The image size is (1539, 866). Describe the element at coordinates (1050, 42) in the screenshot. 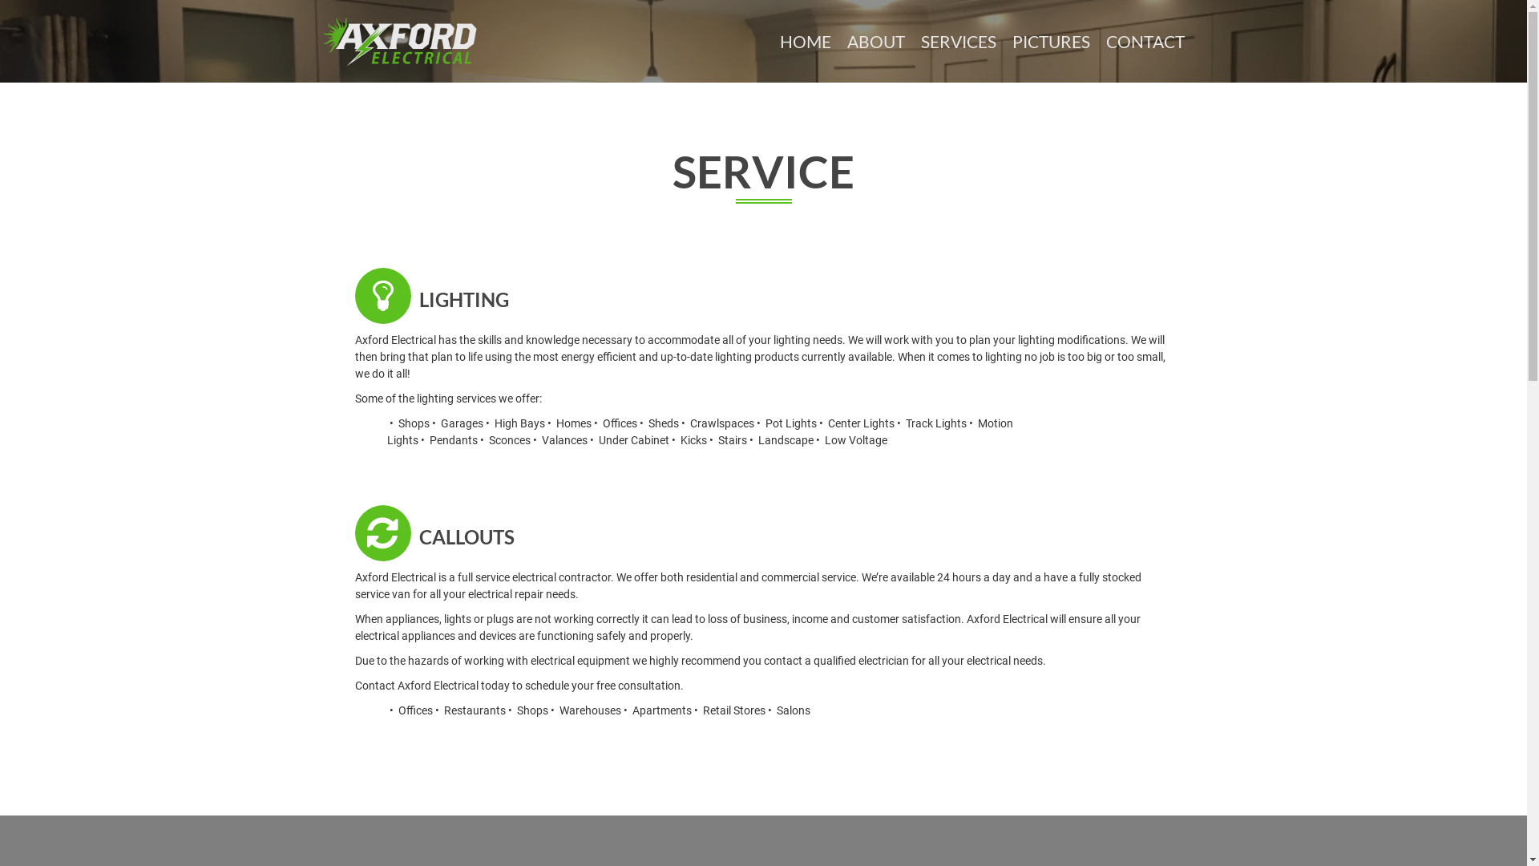

I see `PICTURES` at that location.